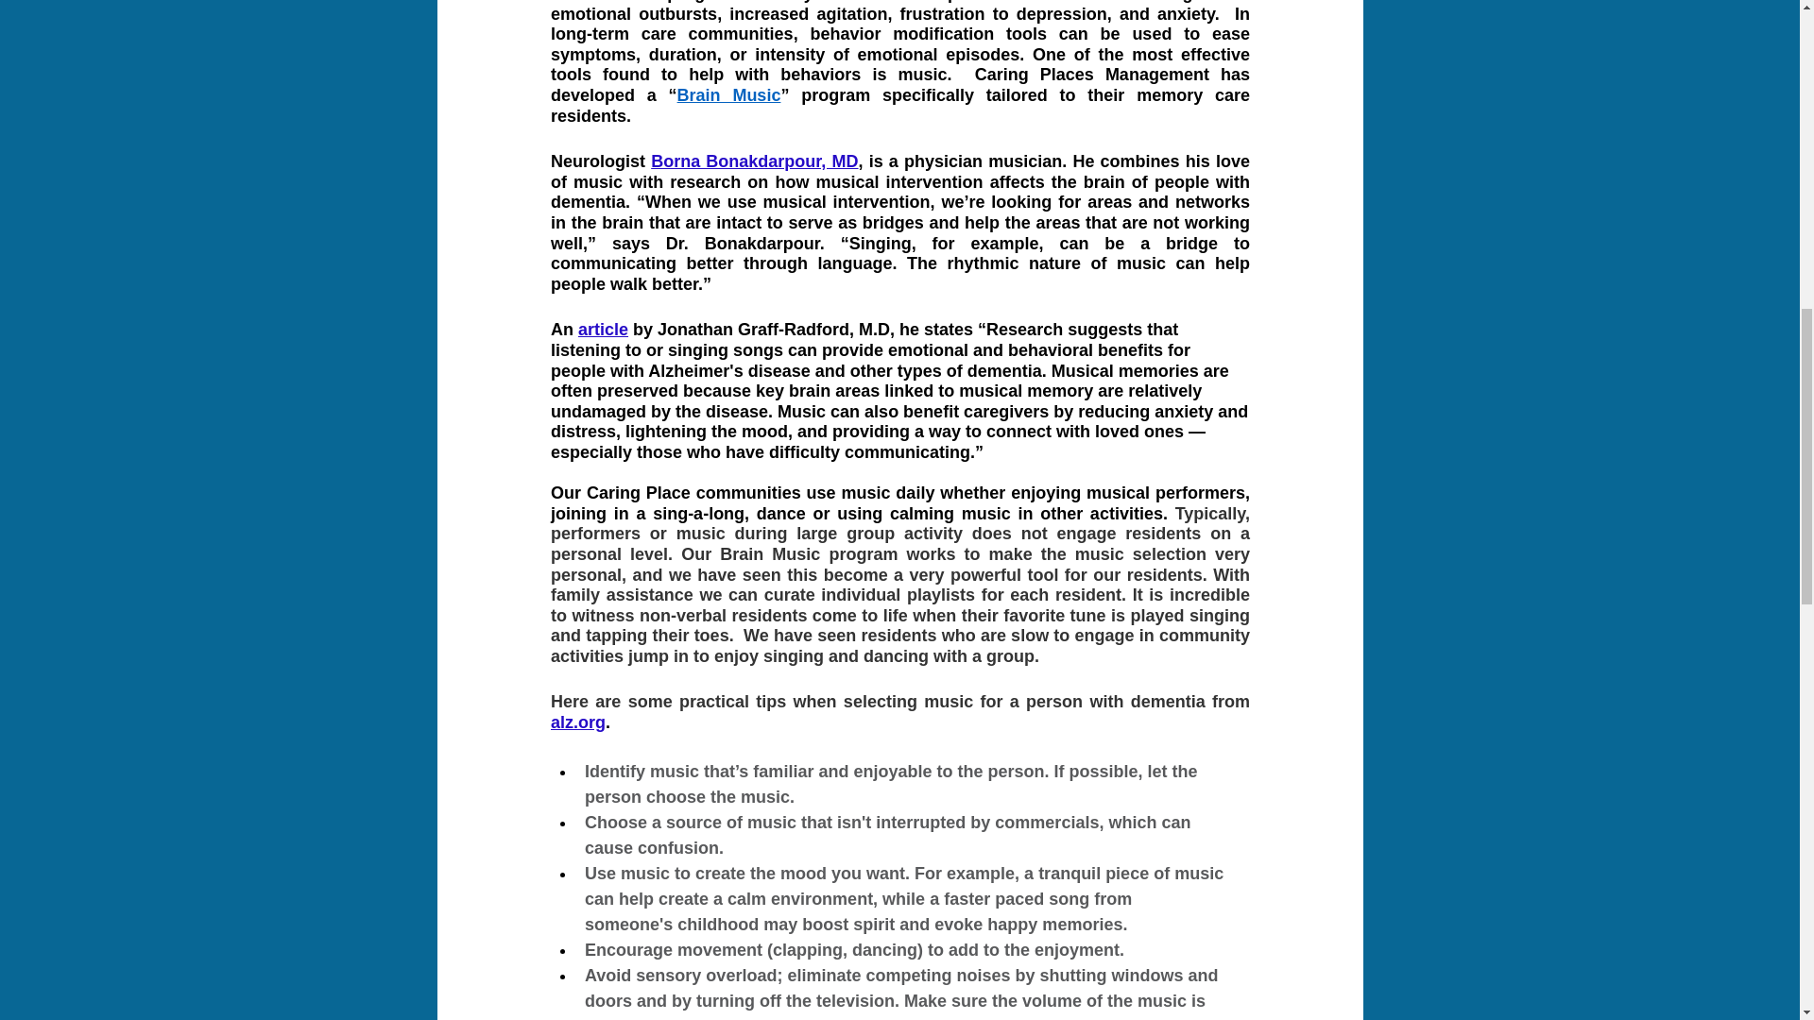  I want to click on article, so click(603, 329).